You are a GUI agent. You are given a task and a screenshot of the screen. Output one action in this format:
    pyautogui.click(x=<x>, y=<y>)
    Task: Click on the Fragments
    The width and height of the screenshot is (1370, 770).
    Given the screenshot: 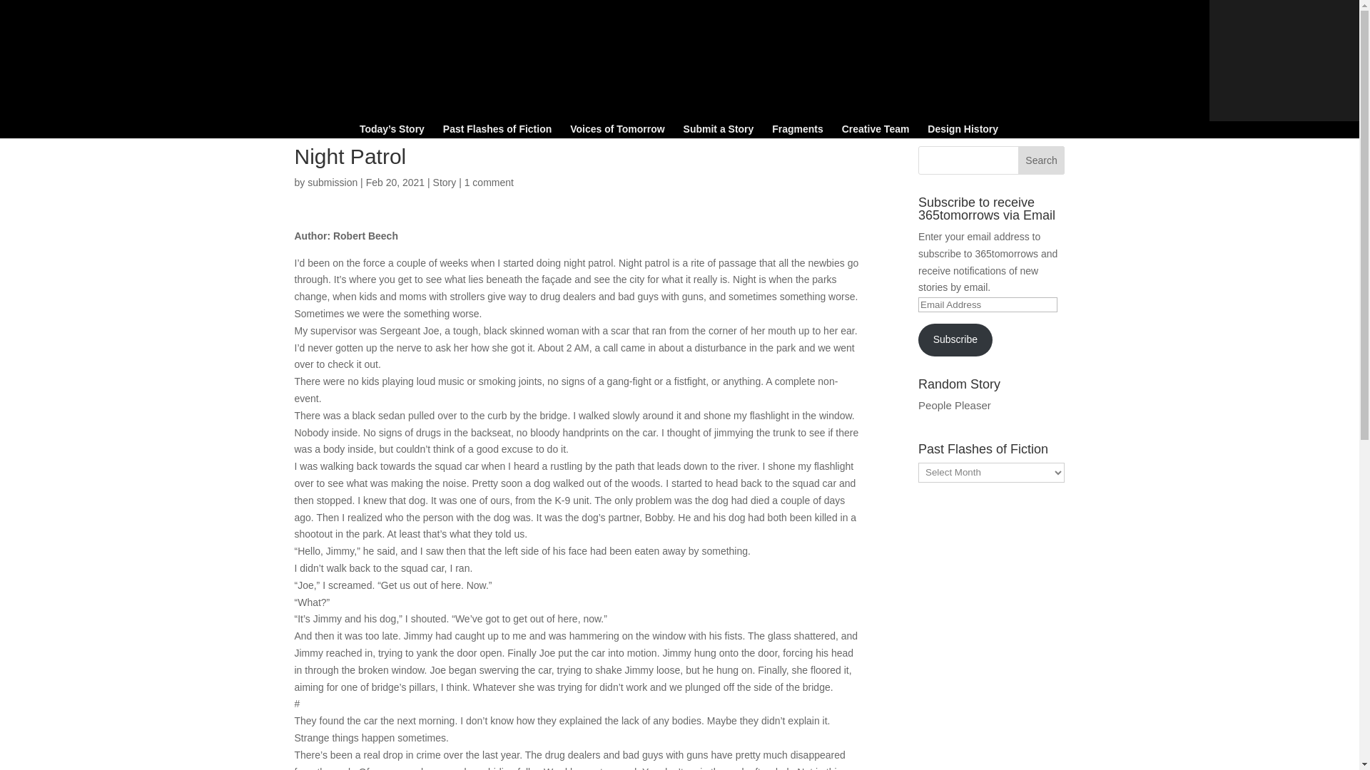 What is the action you would take?
    pyautogui.click(x=798, y=131)
    